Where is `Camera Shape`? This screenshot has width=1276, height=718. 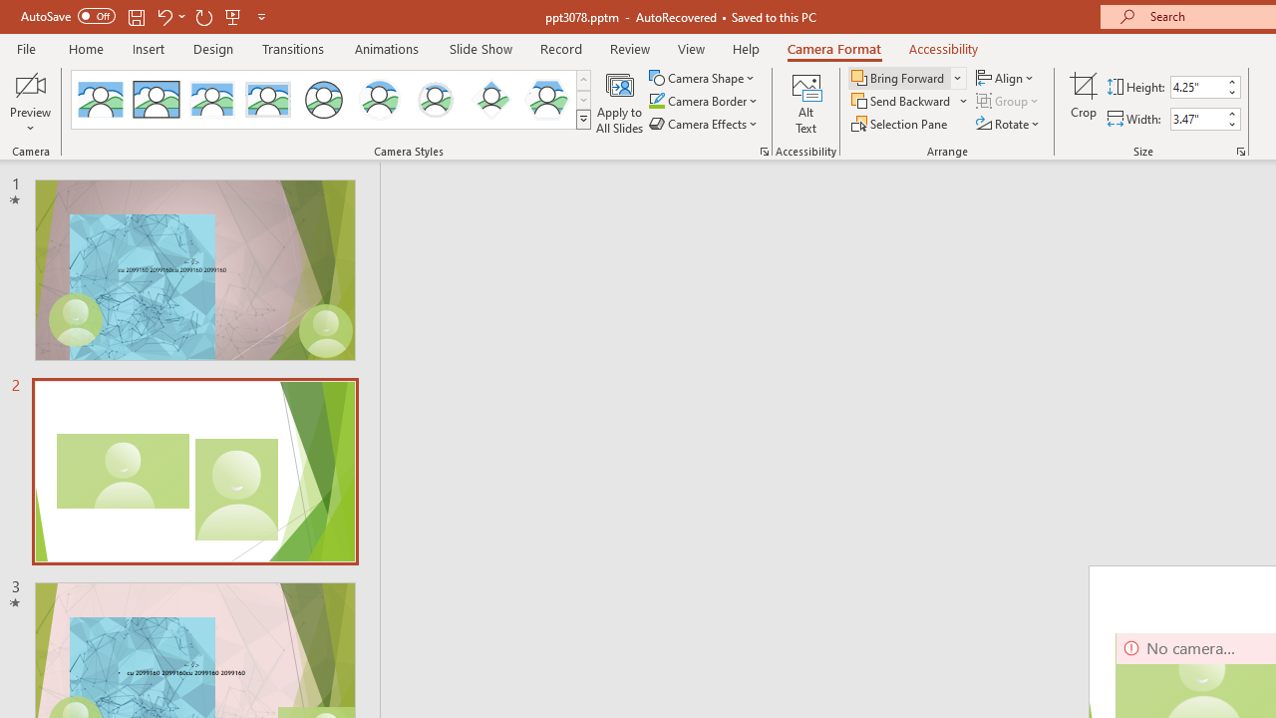 Camera Shape is located at coordinates (704, 78).